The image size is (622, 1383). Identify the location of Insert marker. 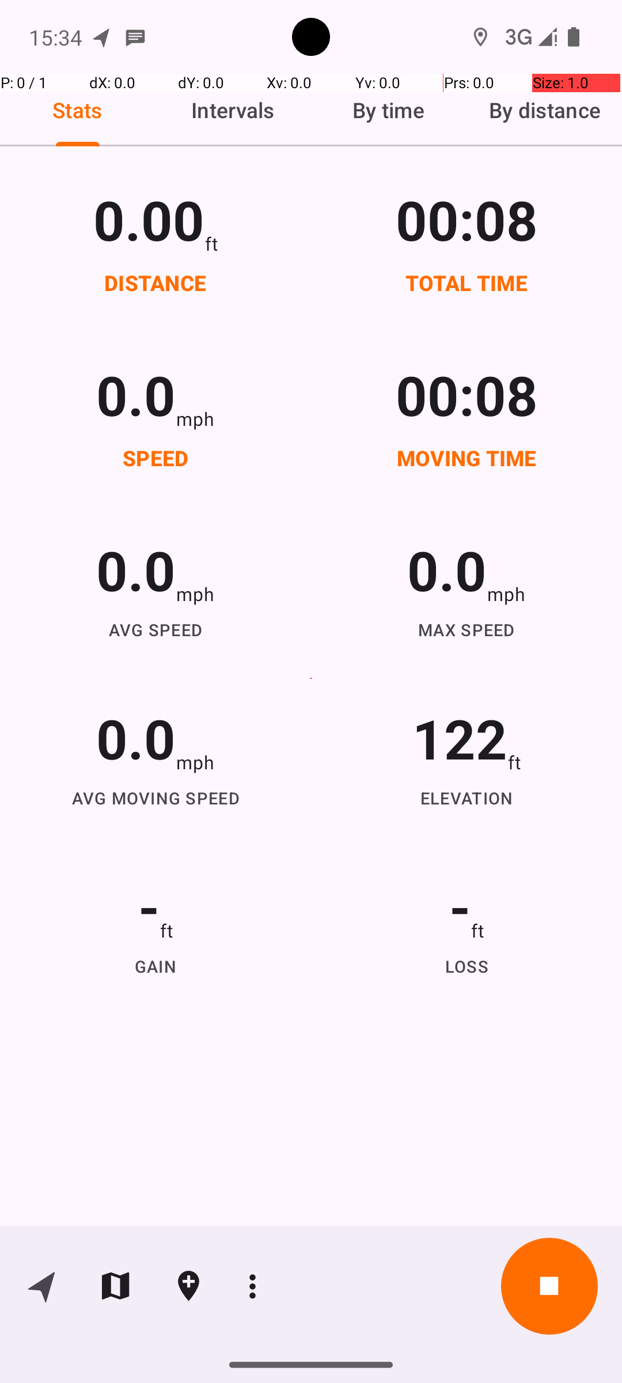
(189, 1286).